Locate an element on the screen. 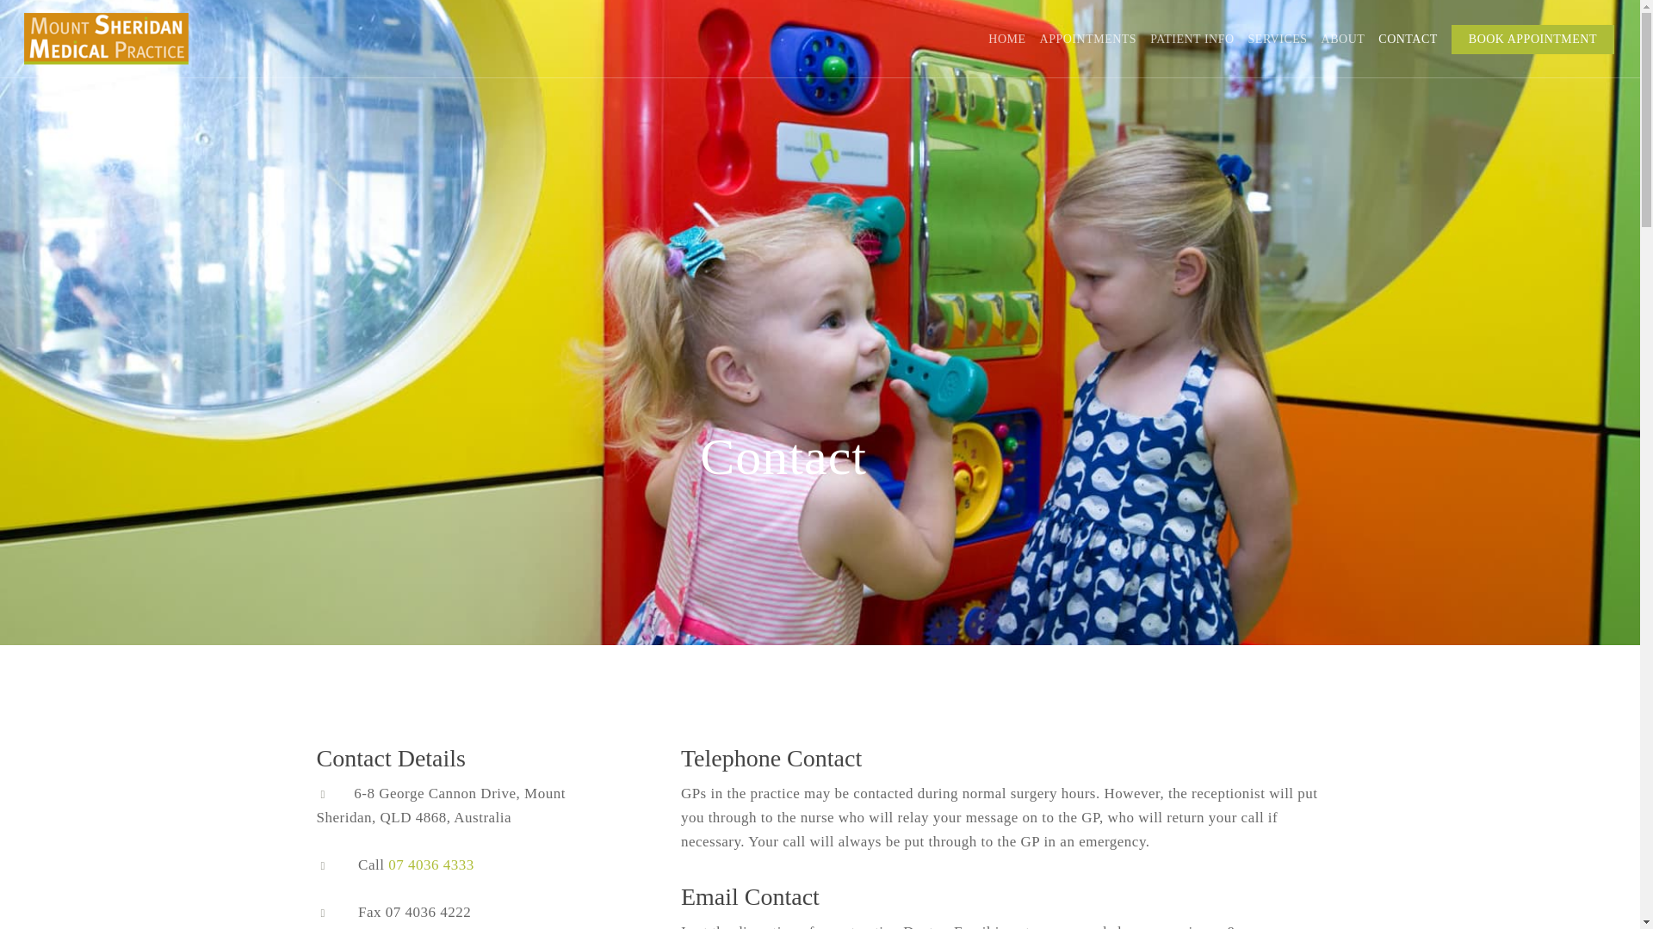 This screenshot has width=1653, height=929. 07 4036 4333 is located at coordinates (431, 864).